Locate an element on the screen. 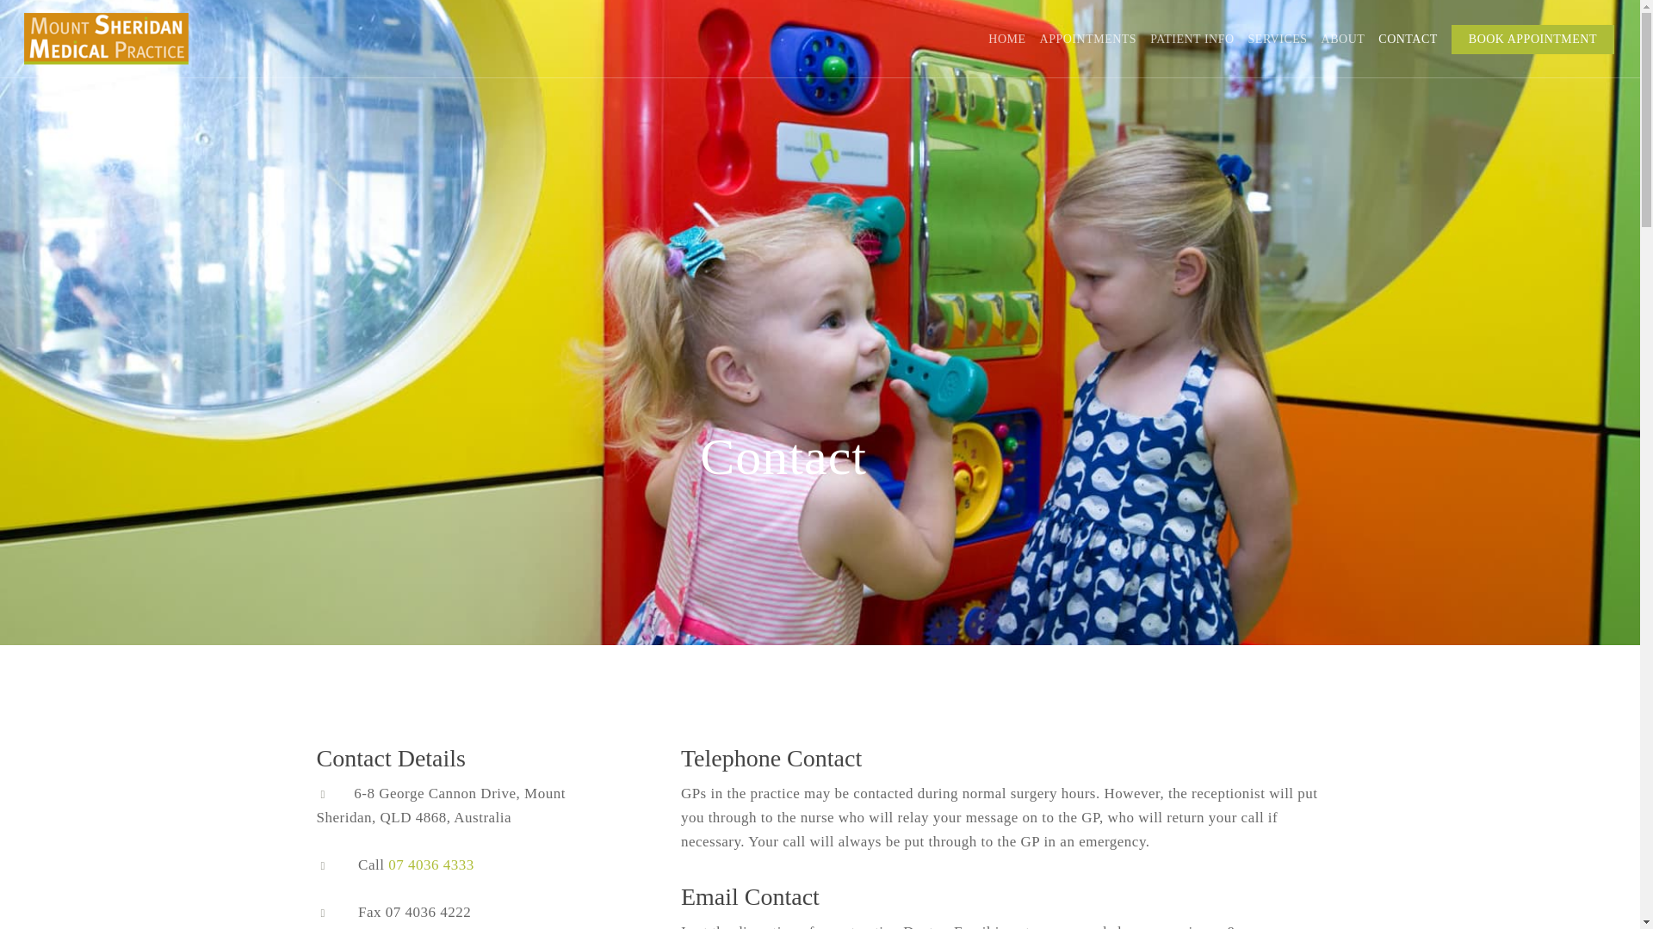 This screenshot has width=1653, height=929. 07 4036 4333 is located at coordinates (431, 864).